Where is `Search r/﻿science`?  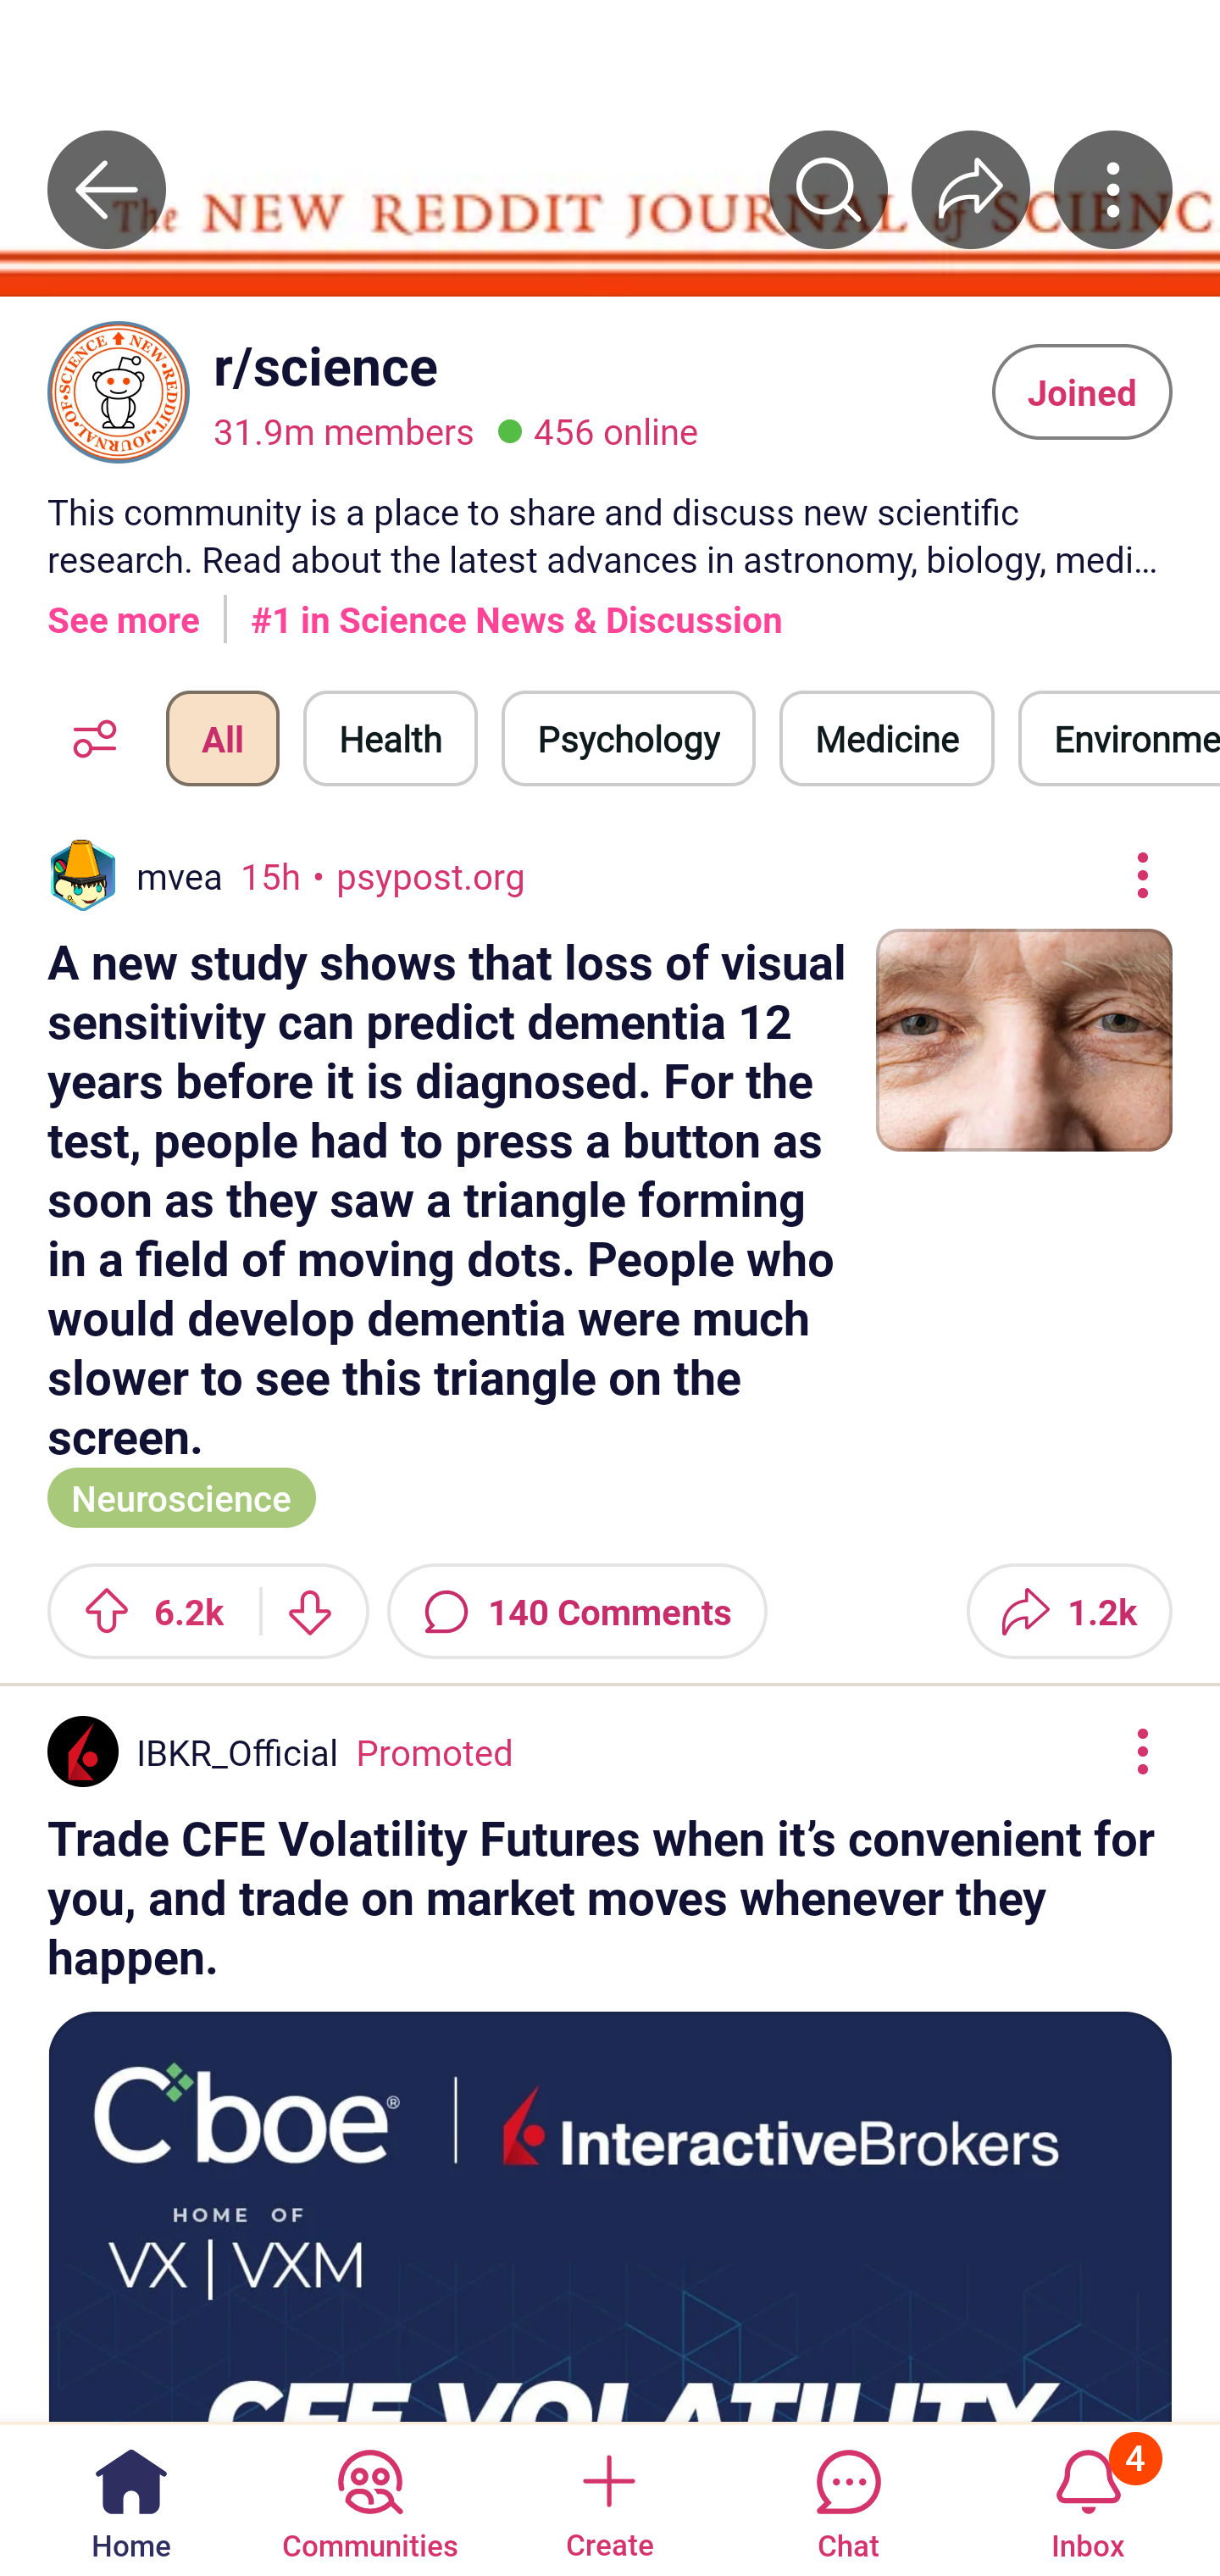
Search r/﻿science is located at coordinates (829, 189).